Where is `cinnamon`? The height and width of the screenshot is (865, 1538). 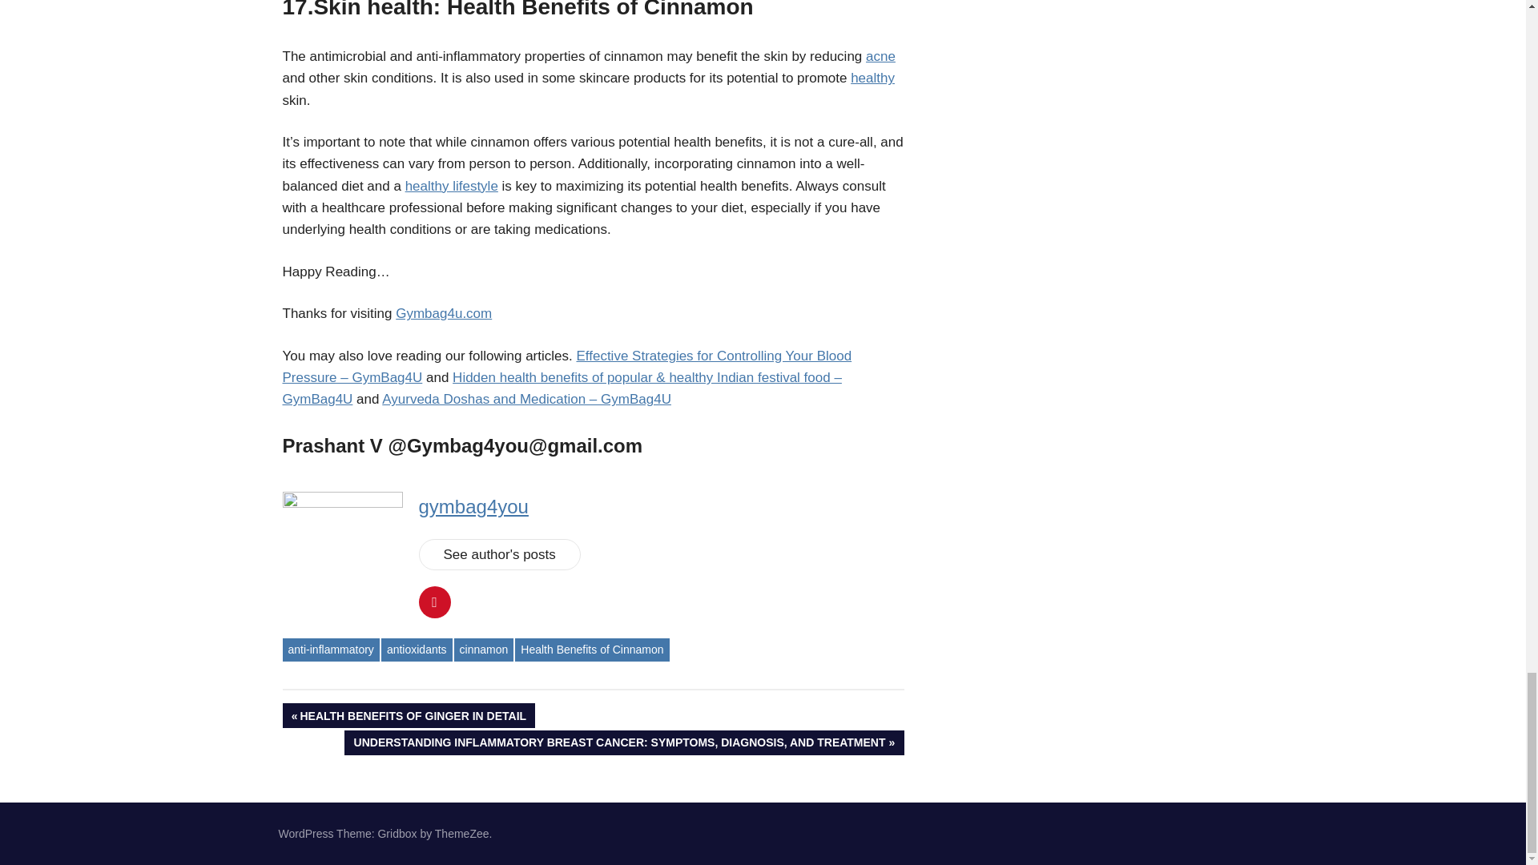
cinnamon is located at coordinates (484, 650).